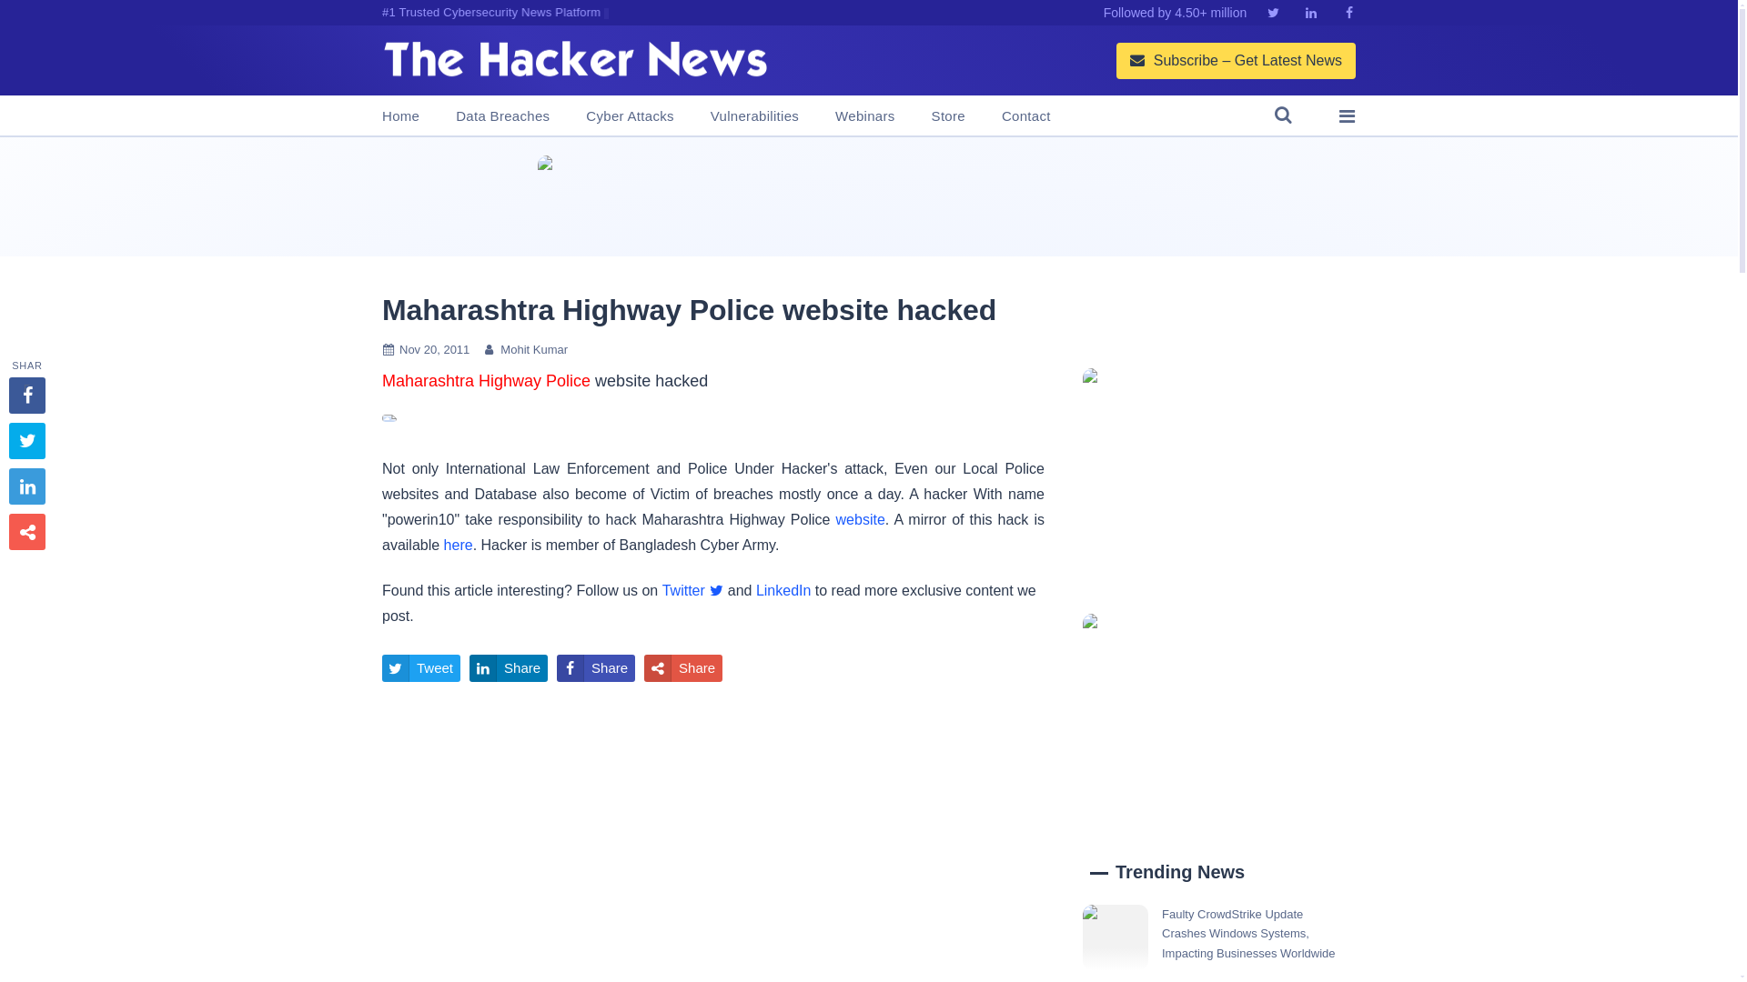 Image resolution: width=1747 pixels, height=982 pixels. Describe the element at coordinates (754, 116) in the screenshot. I see `Vulnerabilities` at that location.